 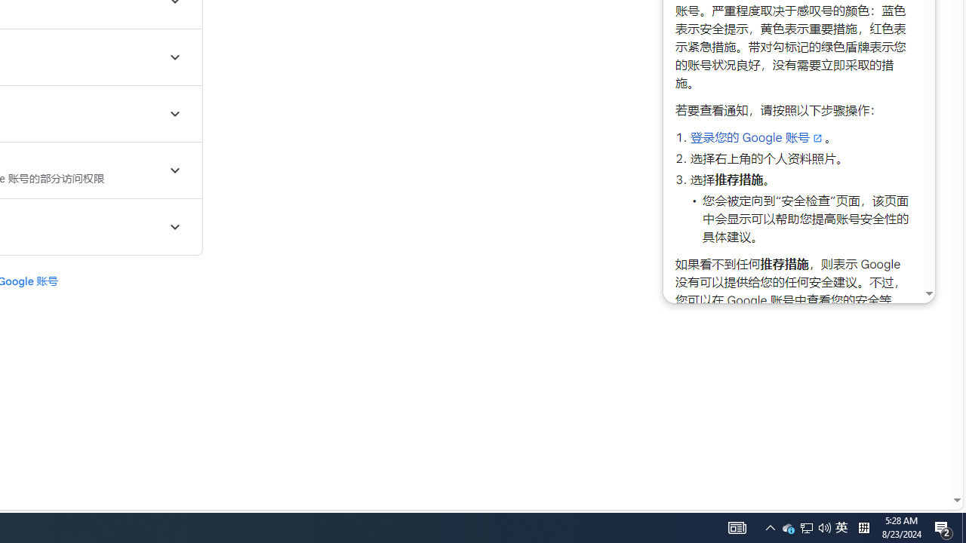 What do you see at coordinates (737, 528) in the screenshot?
I see `Q2790: 100%` at bounding box center [737, 528].